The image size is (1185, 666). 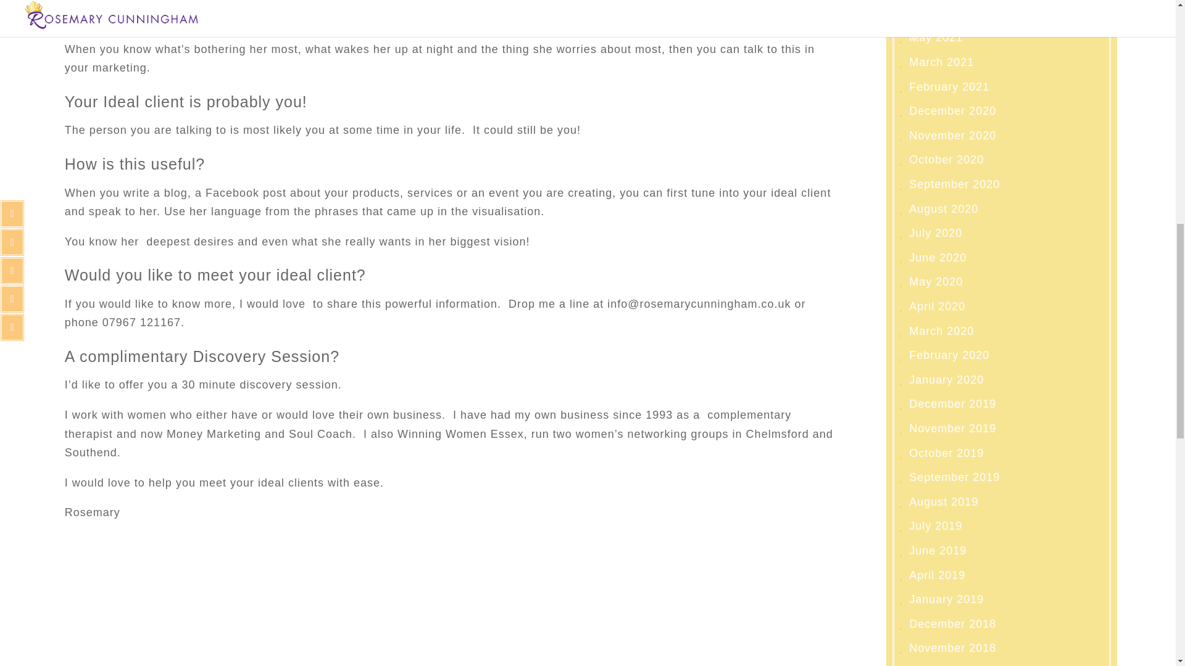 I want to click on December 2020, so click(x=952, y=111).